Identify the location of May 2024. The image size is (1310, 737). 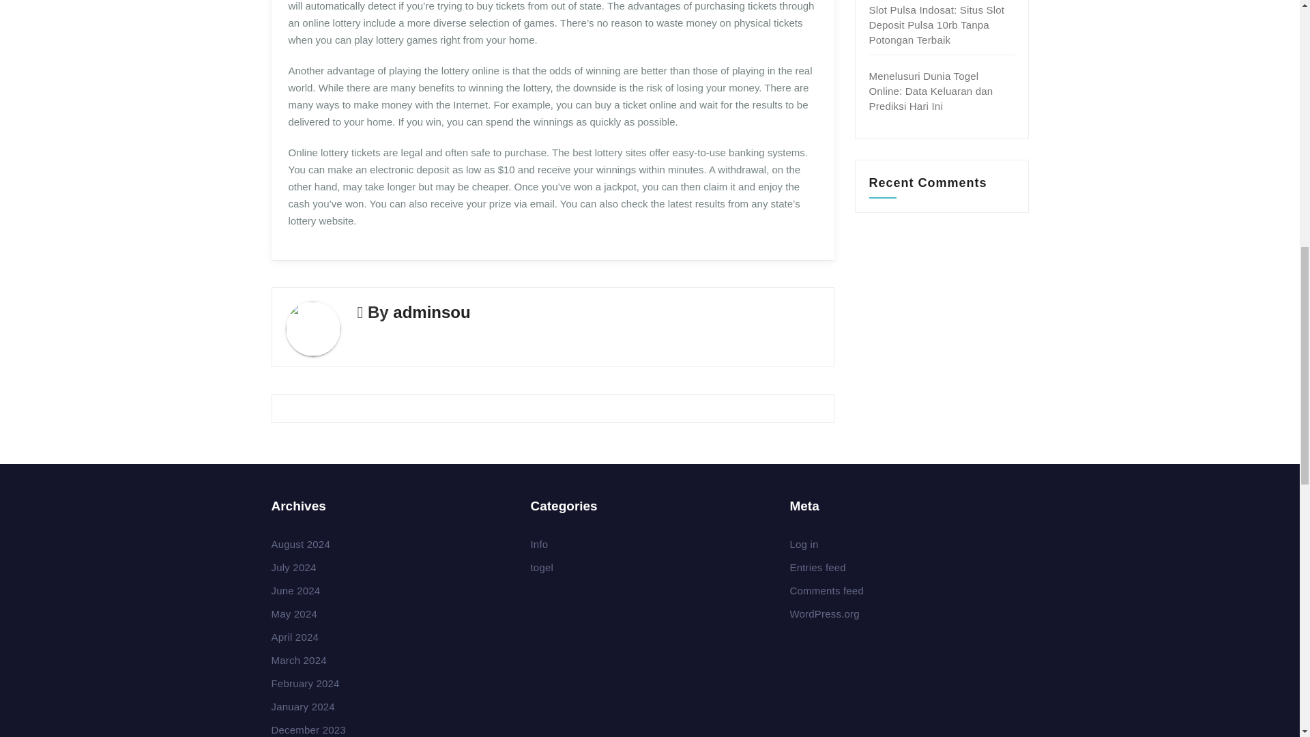
(293, 614).